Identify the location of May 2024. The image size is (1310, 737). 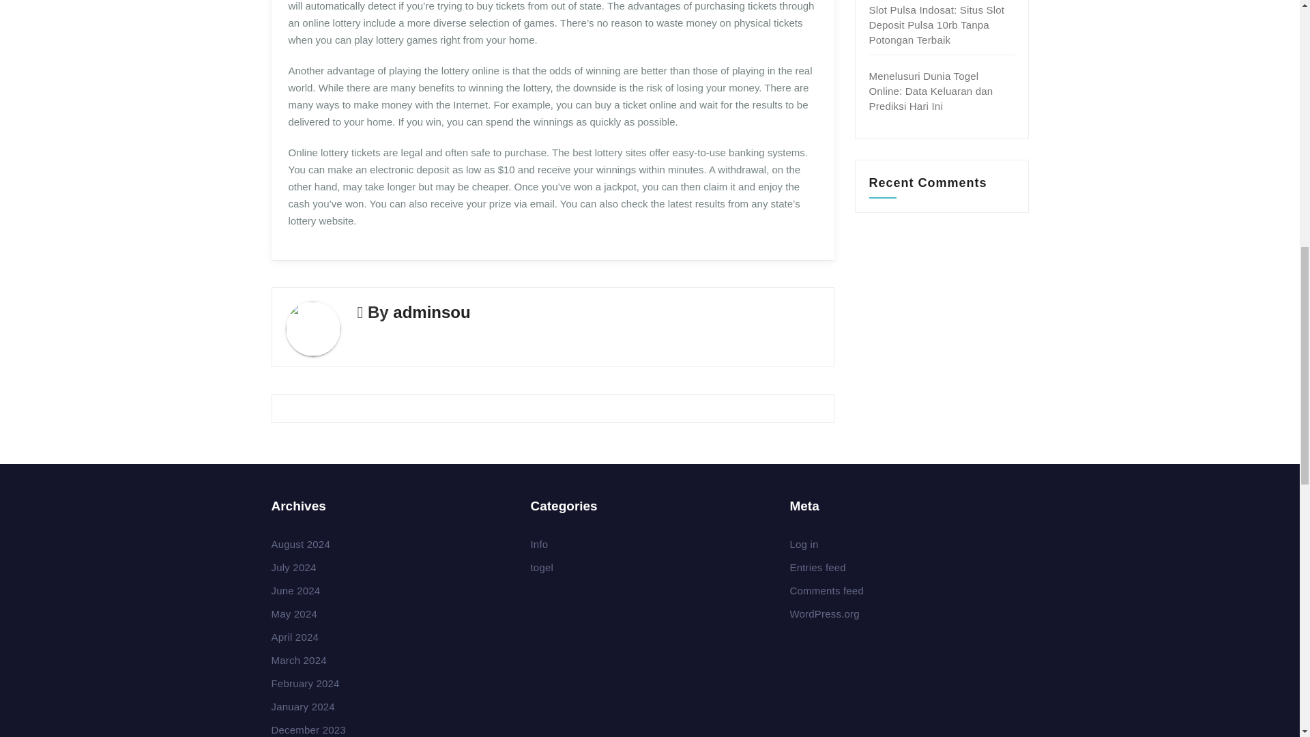
(293, 614).